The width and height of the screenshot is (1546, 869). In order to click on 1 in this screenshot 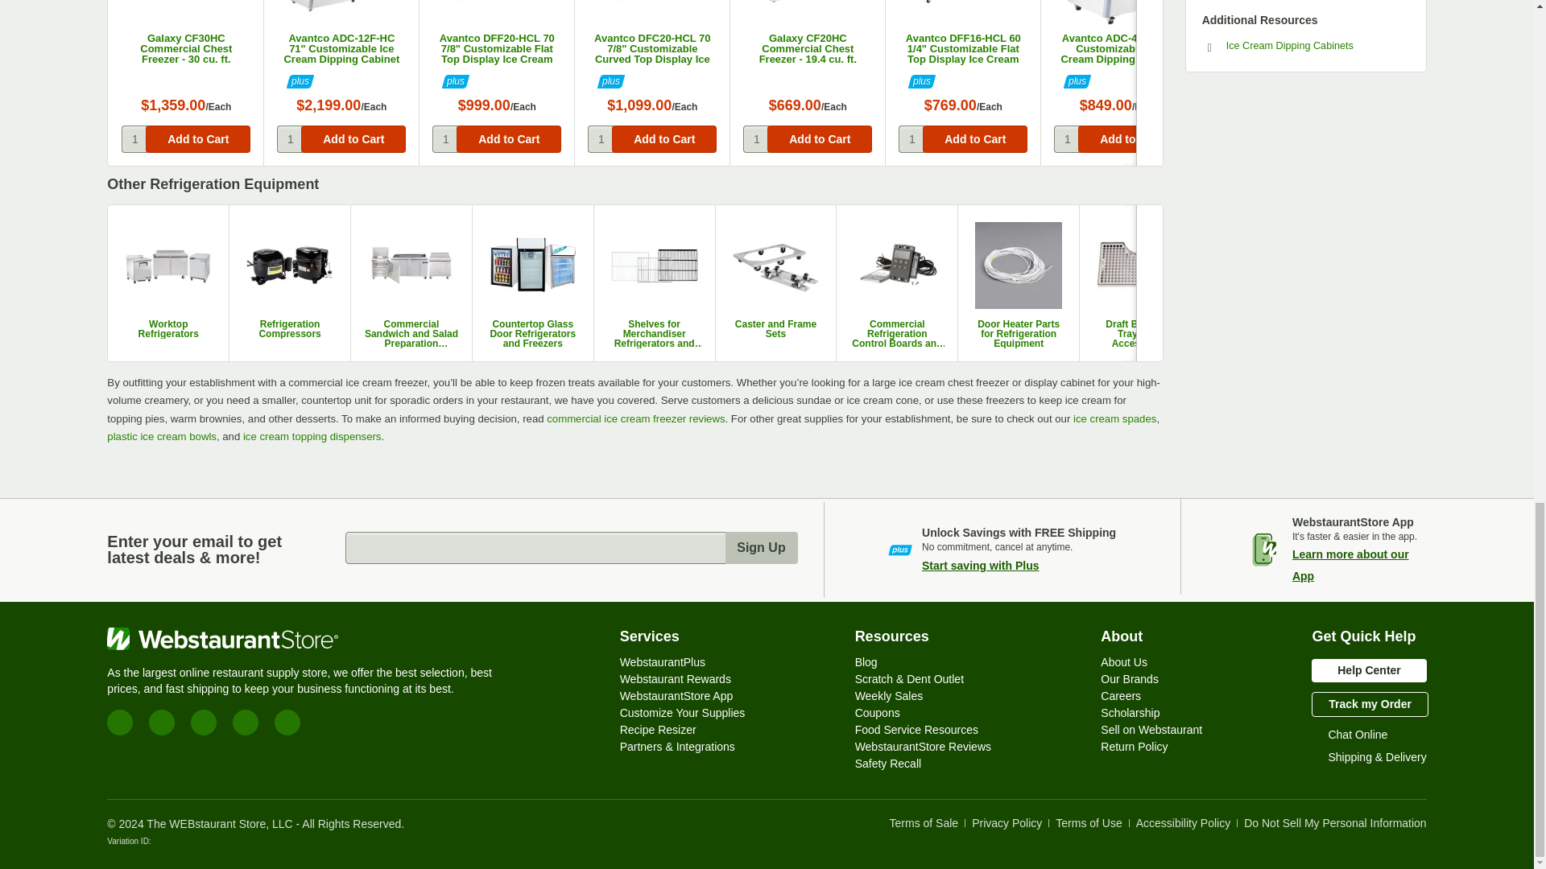, I will do `click(601, 138)`.